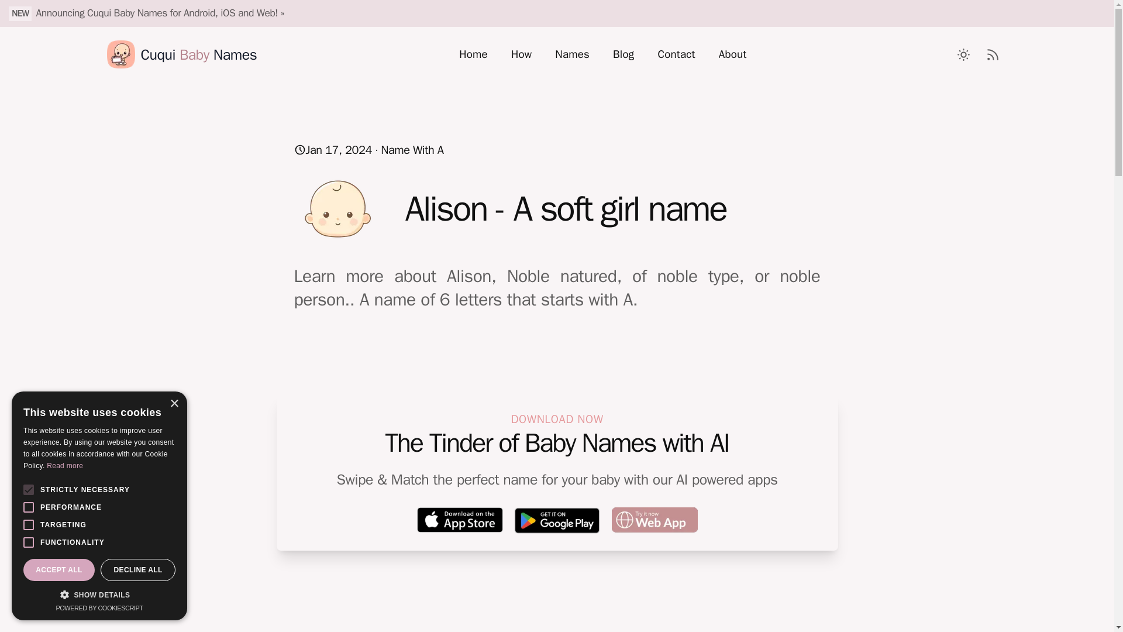 The width and height of the screenshot is (1123, 632). I want to click on Consent Management Platform, so click(98, 607).